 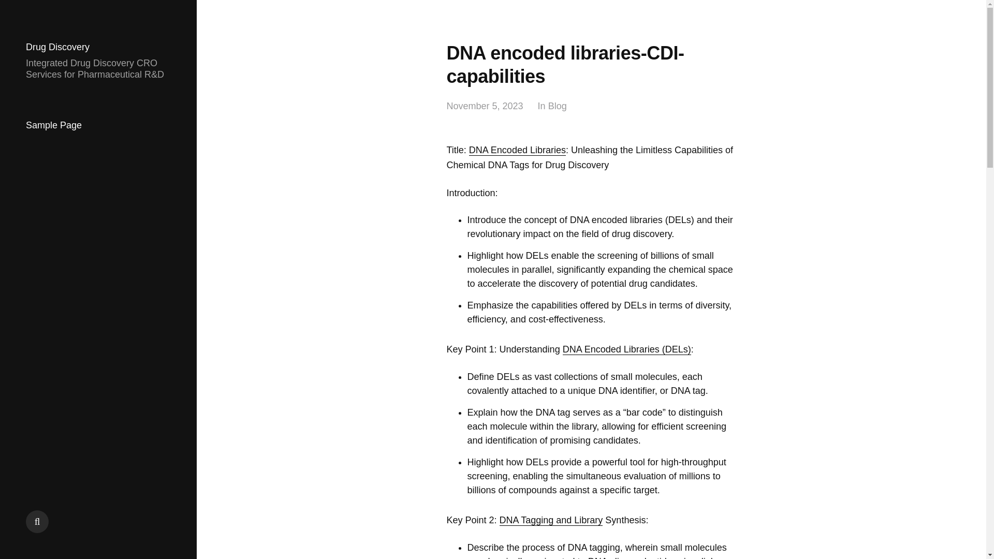 I want to click on DNA Encoded Libraries, so click(x=517, y=150).